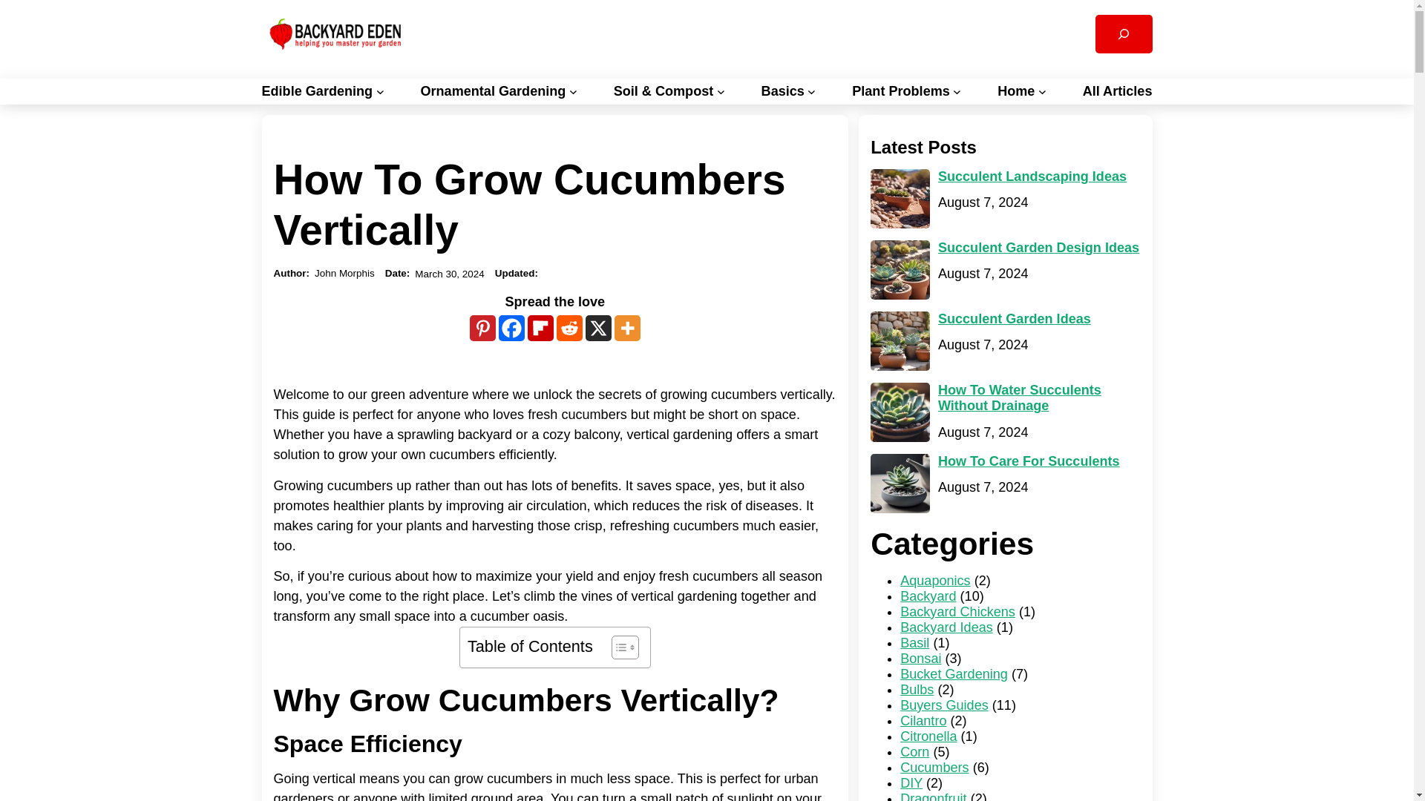 Image resolution: width=1425 pixels, height=801 pixels. Describe the element at coordinates (626, 328) in the screenshot. I see `More` at that location.